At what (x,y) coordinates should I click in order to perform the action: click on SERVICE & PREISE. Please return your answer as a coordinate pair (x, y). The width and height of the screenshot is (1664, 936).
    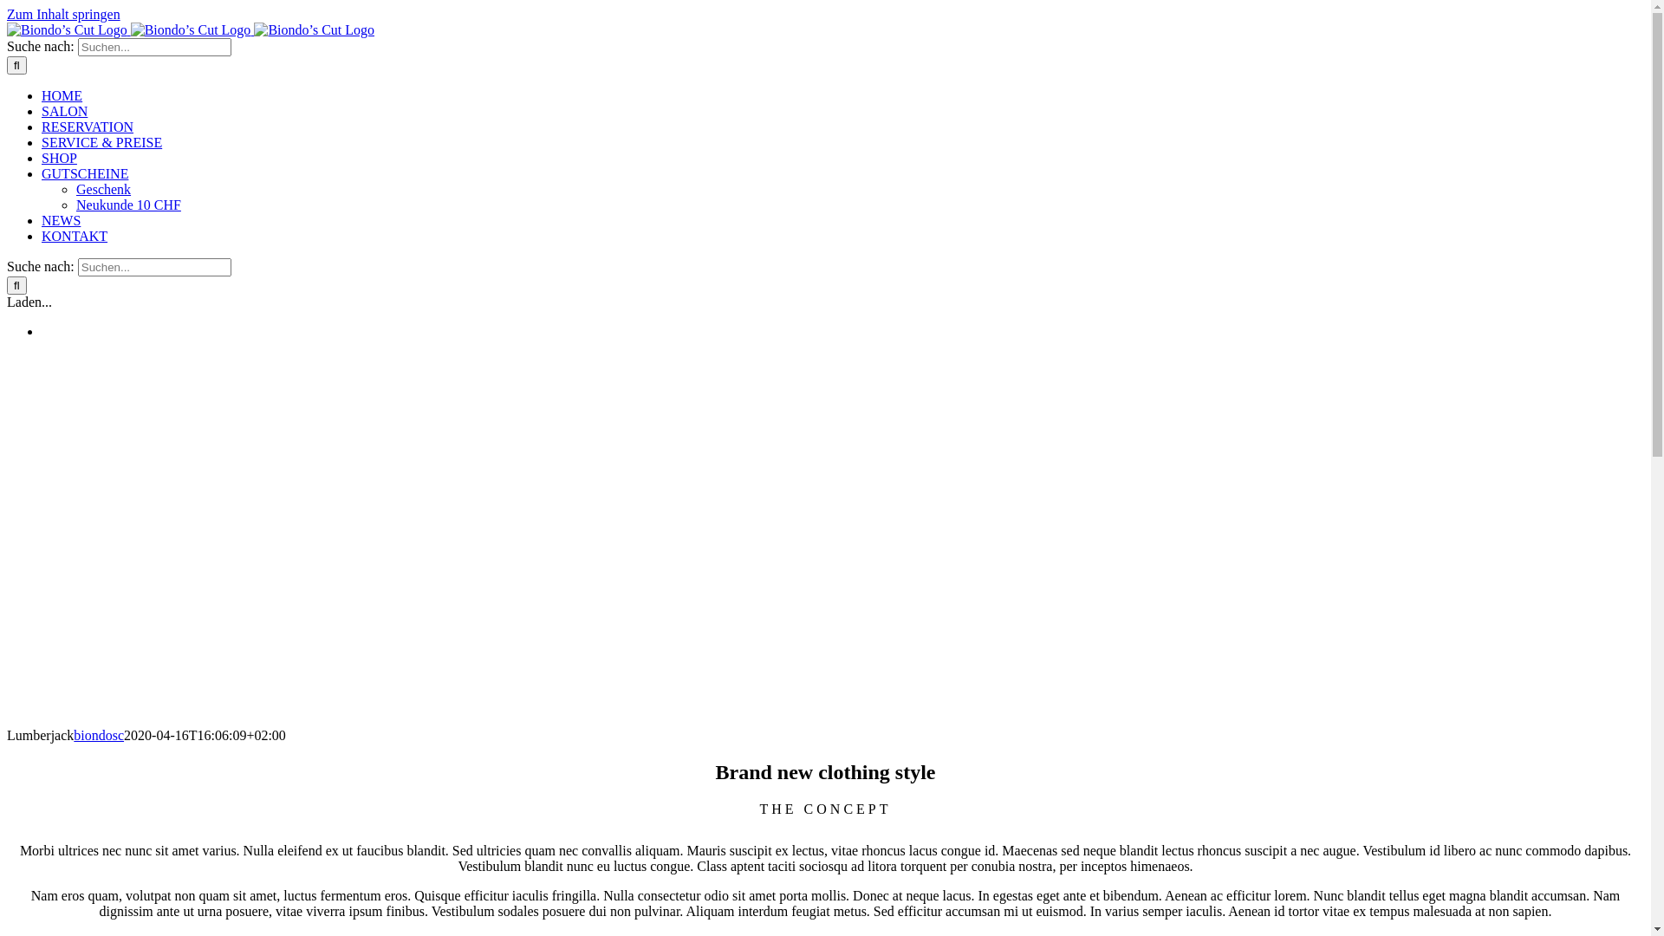
    Looking at the image, I should click on (102, 142).